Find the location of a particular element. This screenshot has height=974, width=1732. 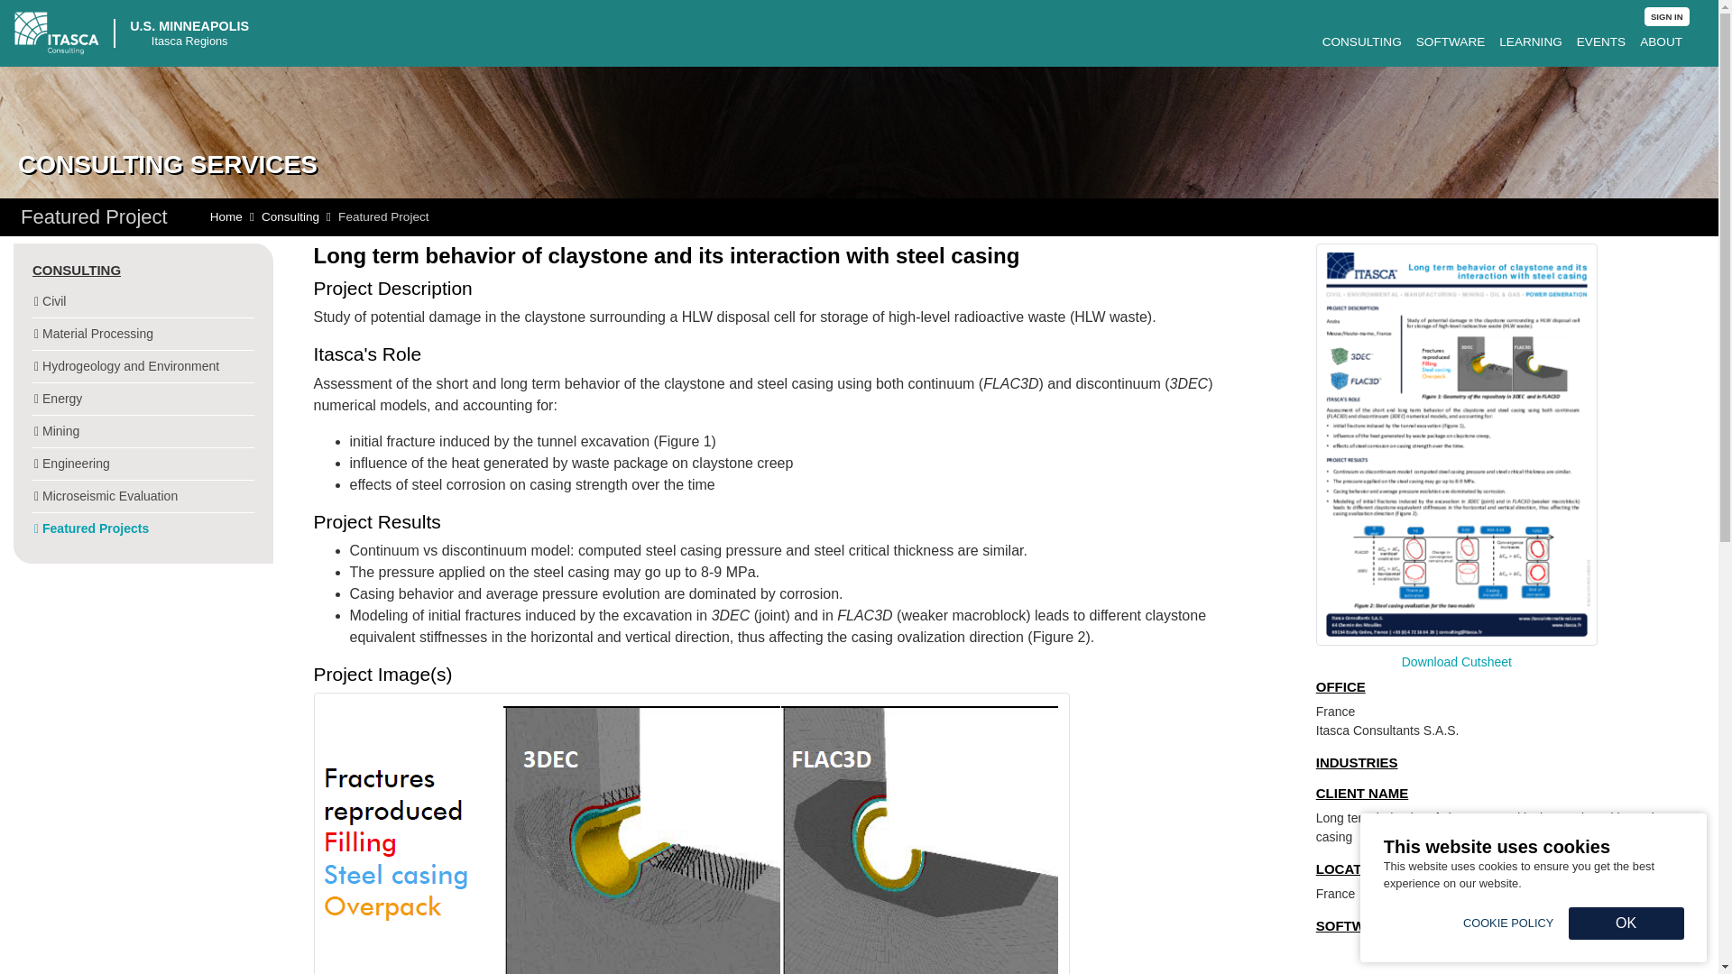

OK is located at coordinates (1626, 923).